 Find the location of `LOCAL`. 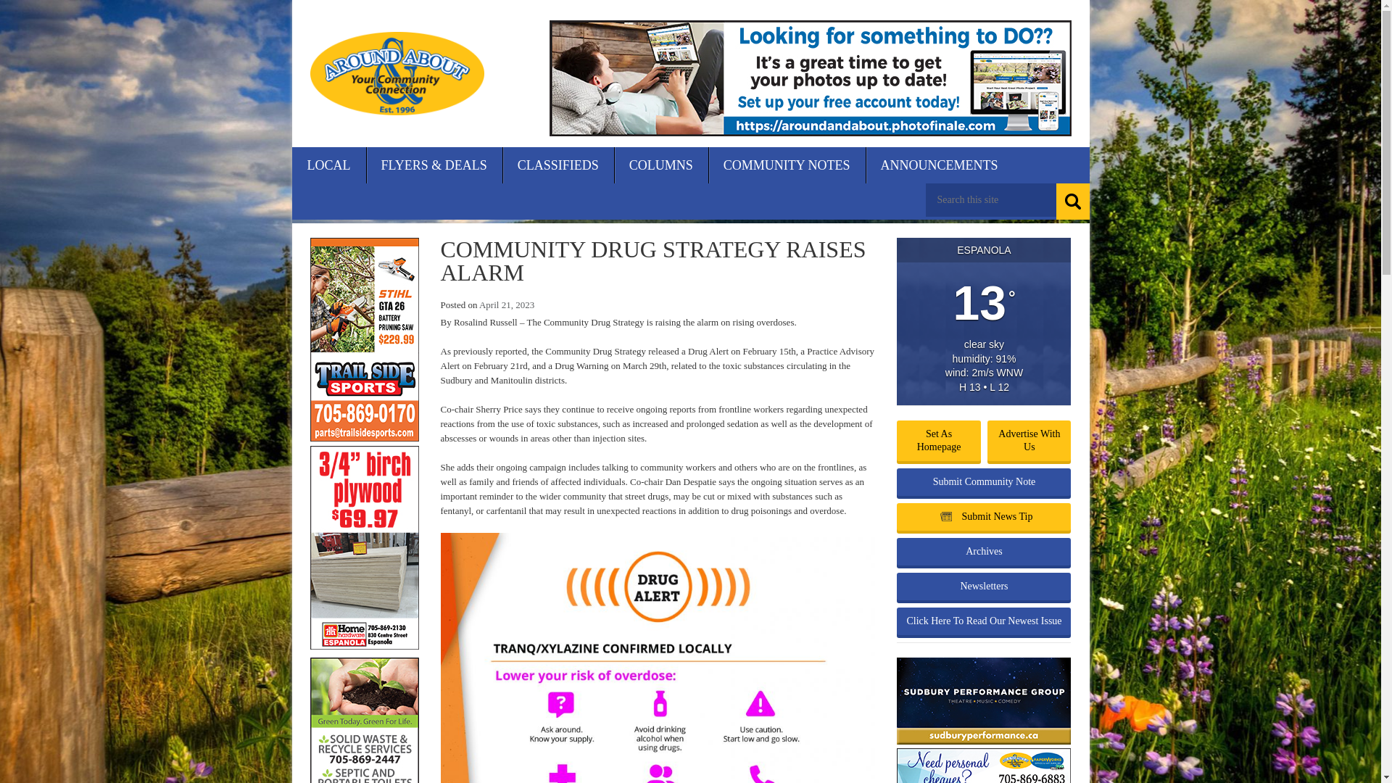

LOCAL is located at coordinates (328, 165).